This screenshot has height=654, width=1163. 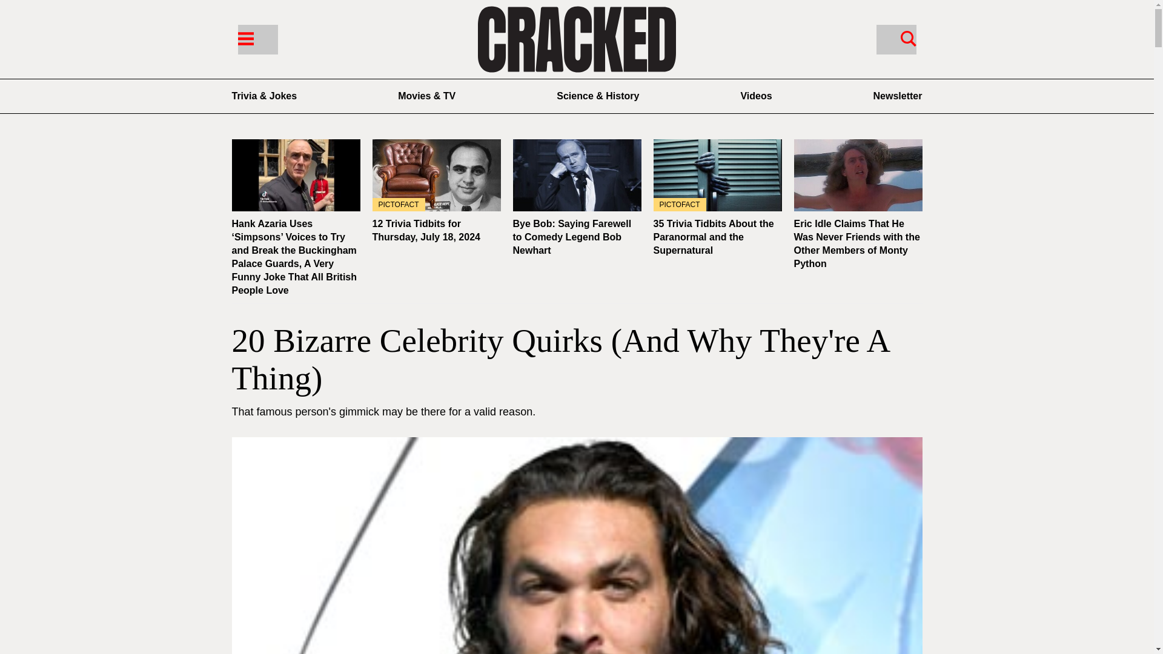 What do you see at coordinates (898, 96) in the screenshot?
I see `Cracked Newsletter` at bounding box center [898, 96].